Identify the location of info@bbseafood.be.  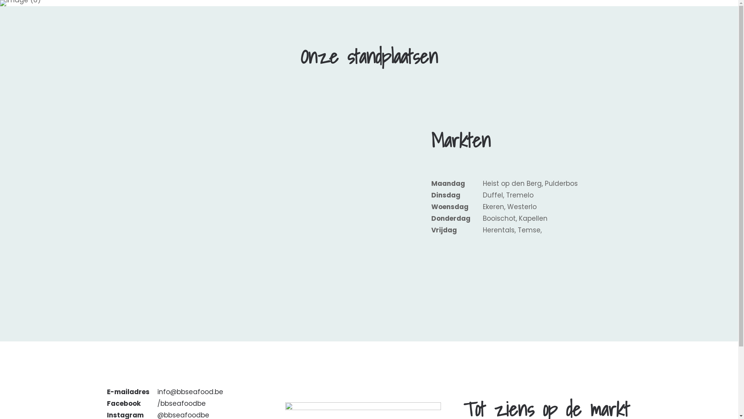
(190, 392).